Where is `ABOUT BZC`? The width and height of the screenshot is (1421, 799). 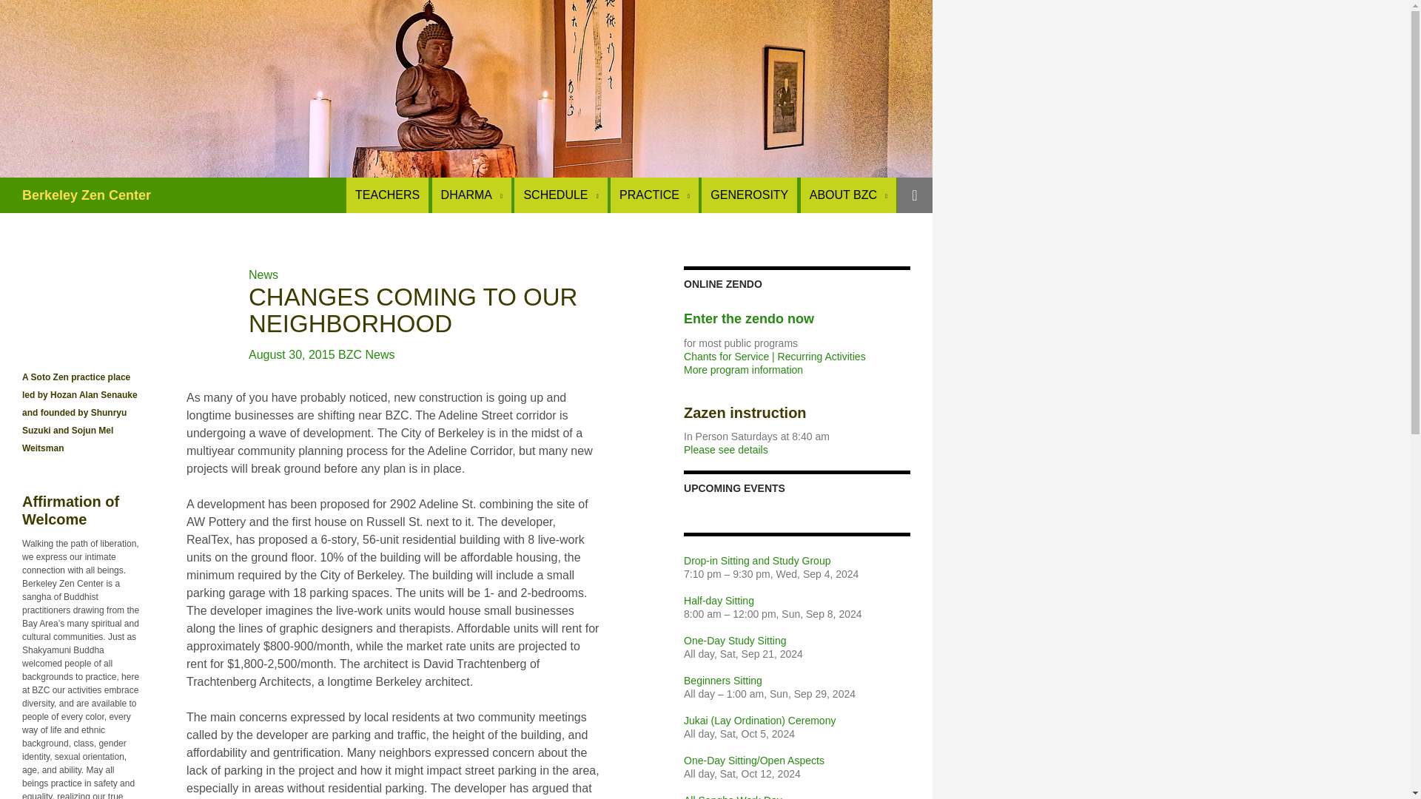
ABOUT BZC is located at coordinates (848, 195).